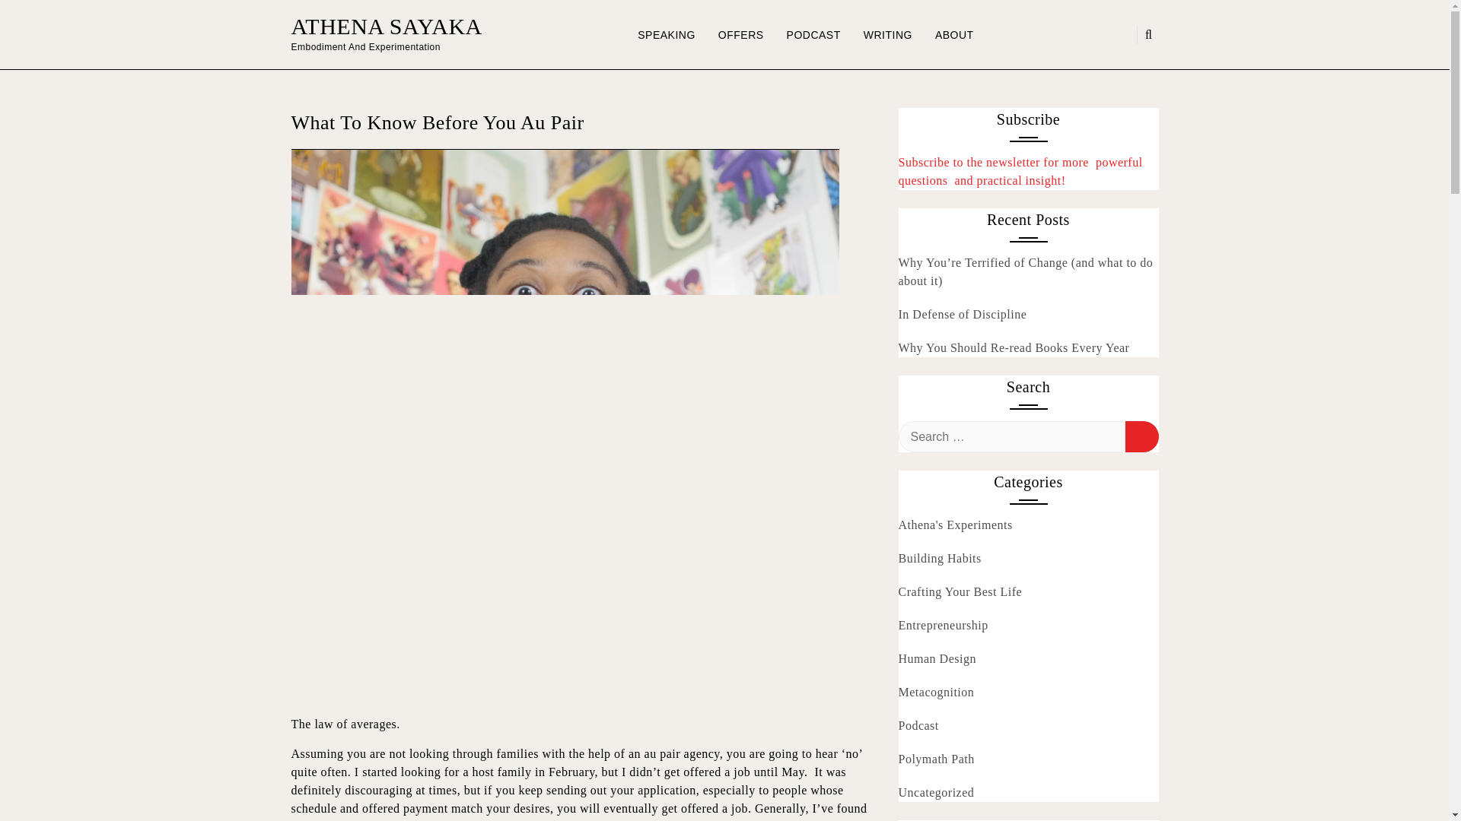  What do you see at coordinates (936, 793) in the screenshot?
I see `Uncategorized` at bounding box center [936, 793].